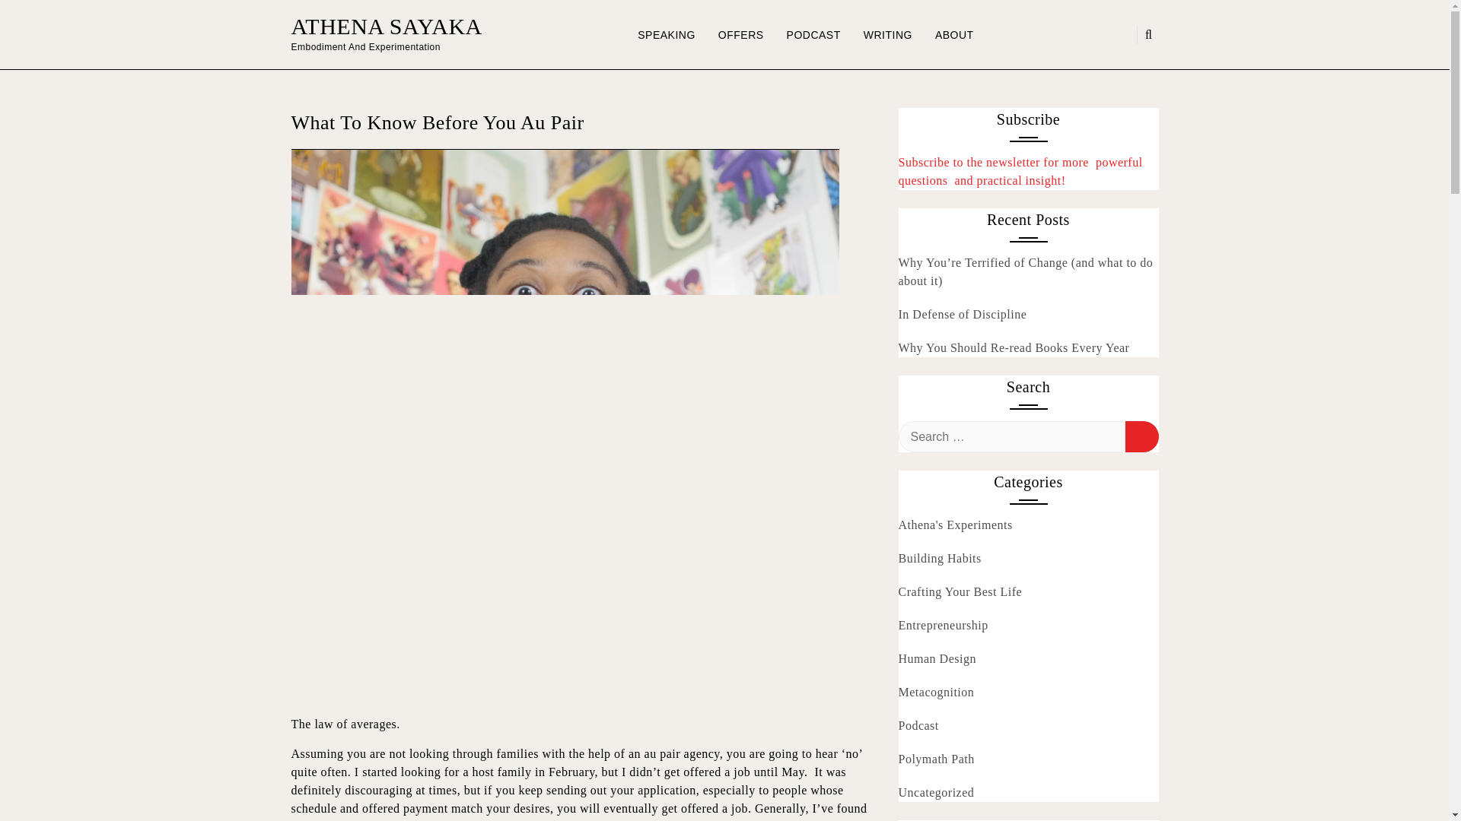  What do you see at coordinates (936, 793) in the screenshot?
I see `Uncategorized` at bounding box center [936, 793].